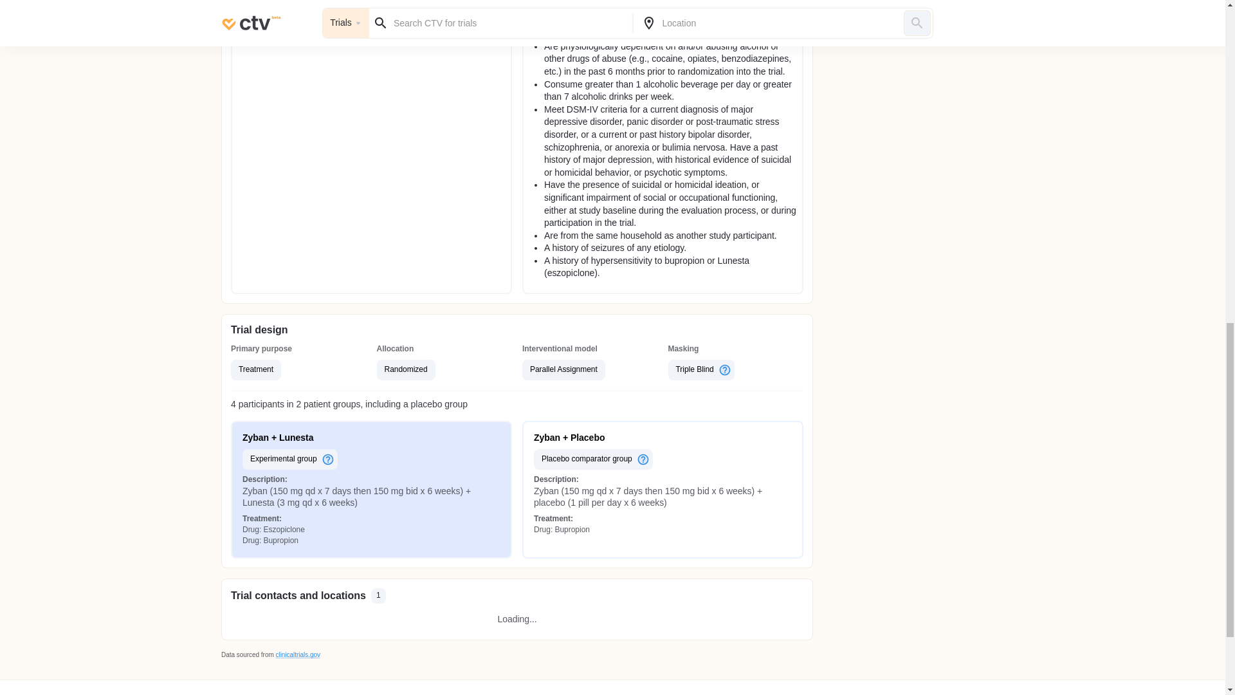  I want to click on clinicaltrials.gov, so click(297, 654).